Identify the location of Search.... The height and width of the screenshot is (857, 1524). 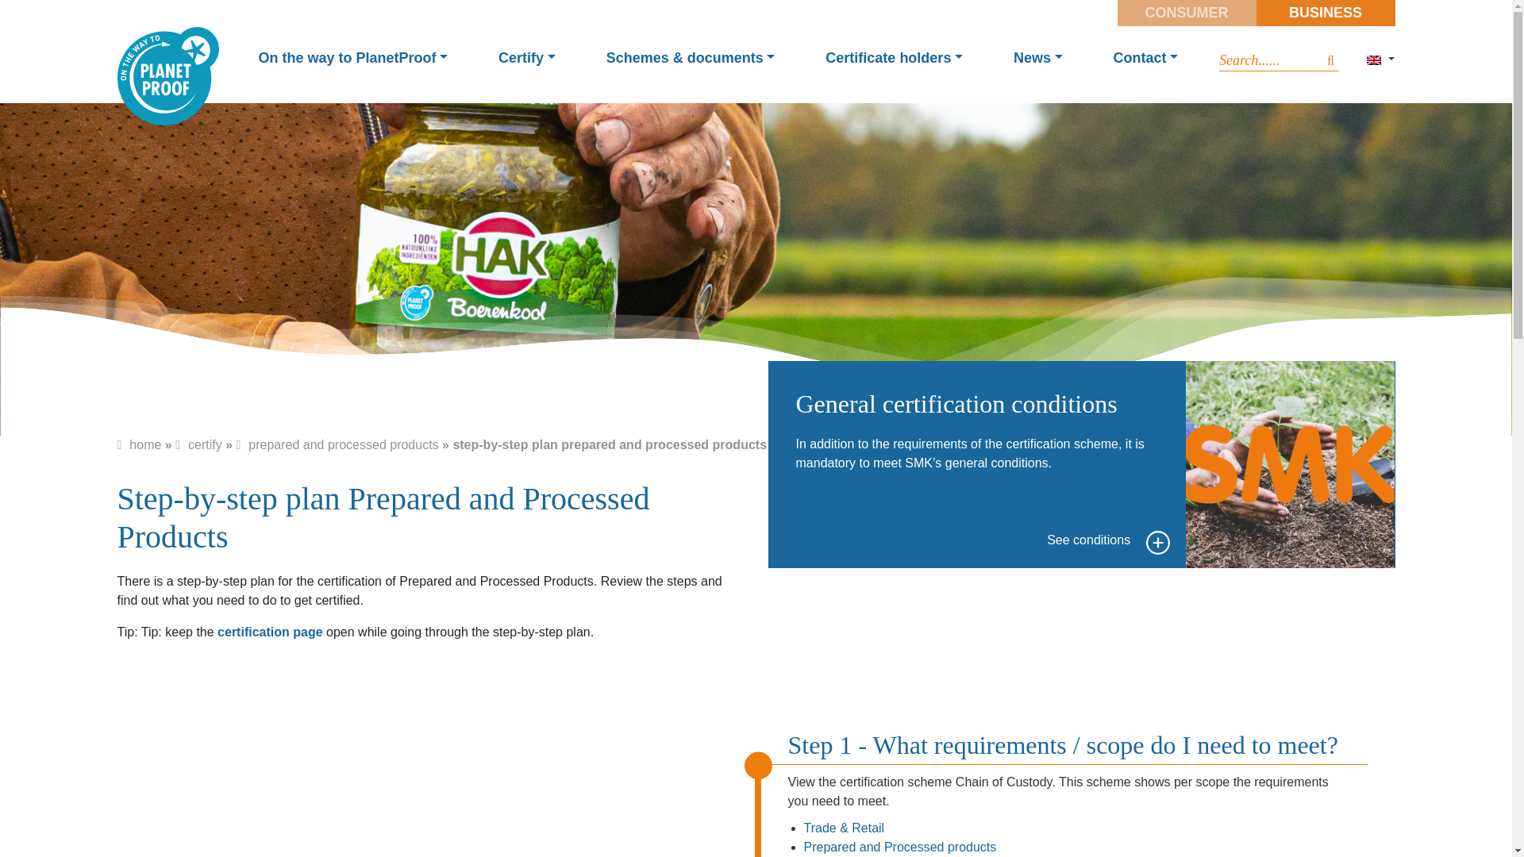
(1249, 60).